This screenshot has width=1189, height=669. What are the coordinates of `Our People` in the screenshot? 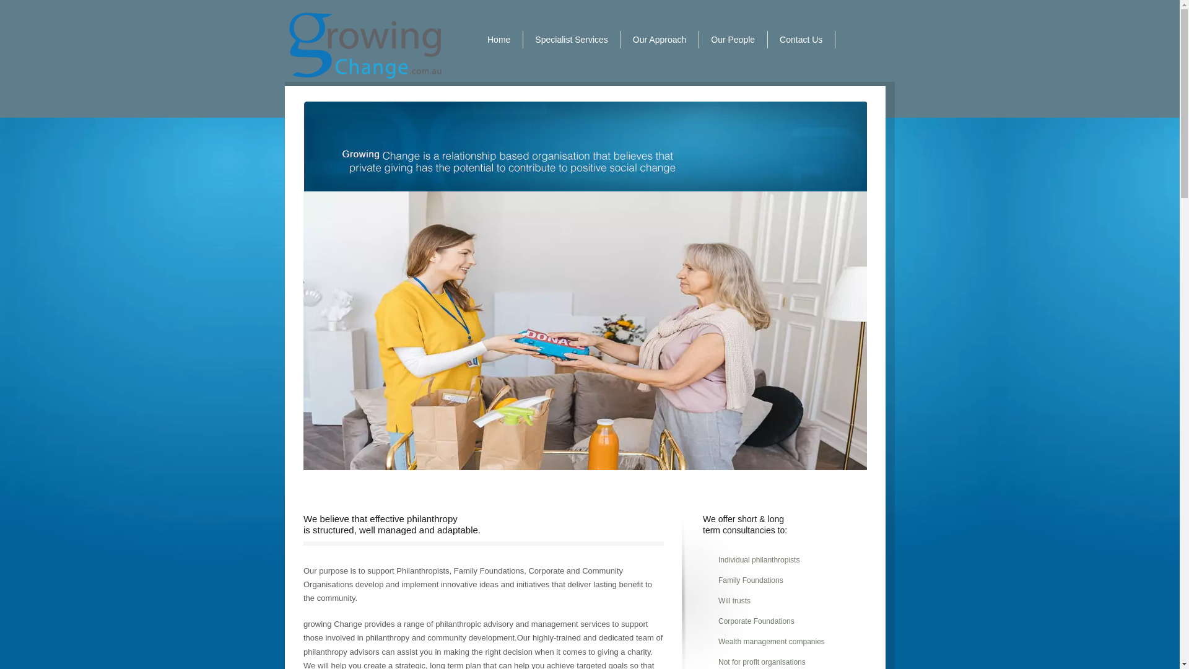 It's located at (733, 40).